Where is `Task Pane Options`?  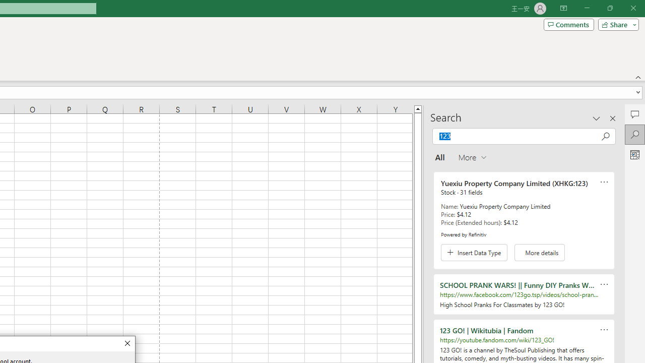 Task Pane Options is located at coordinates (597, 118).